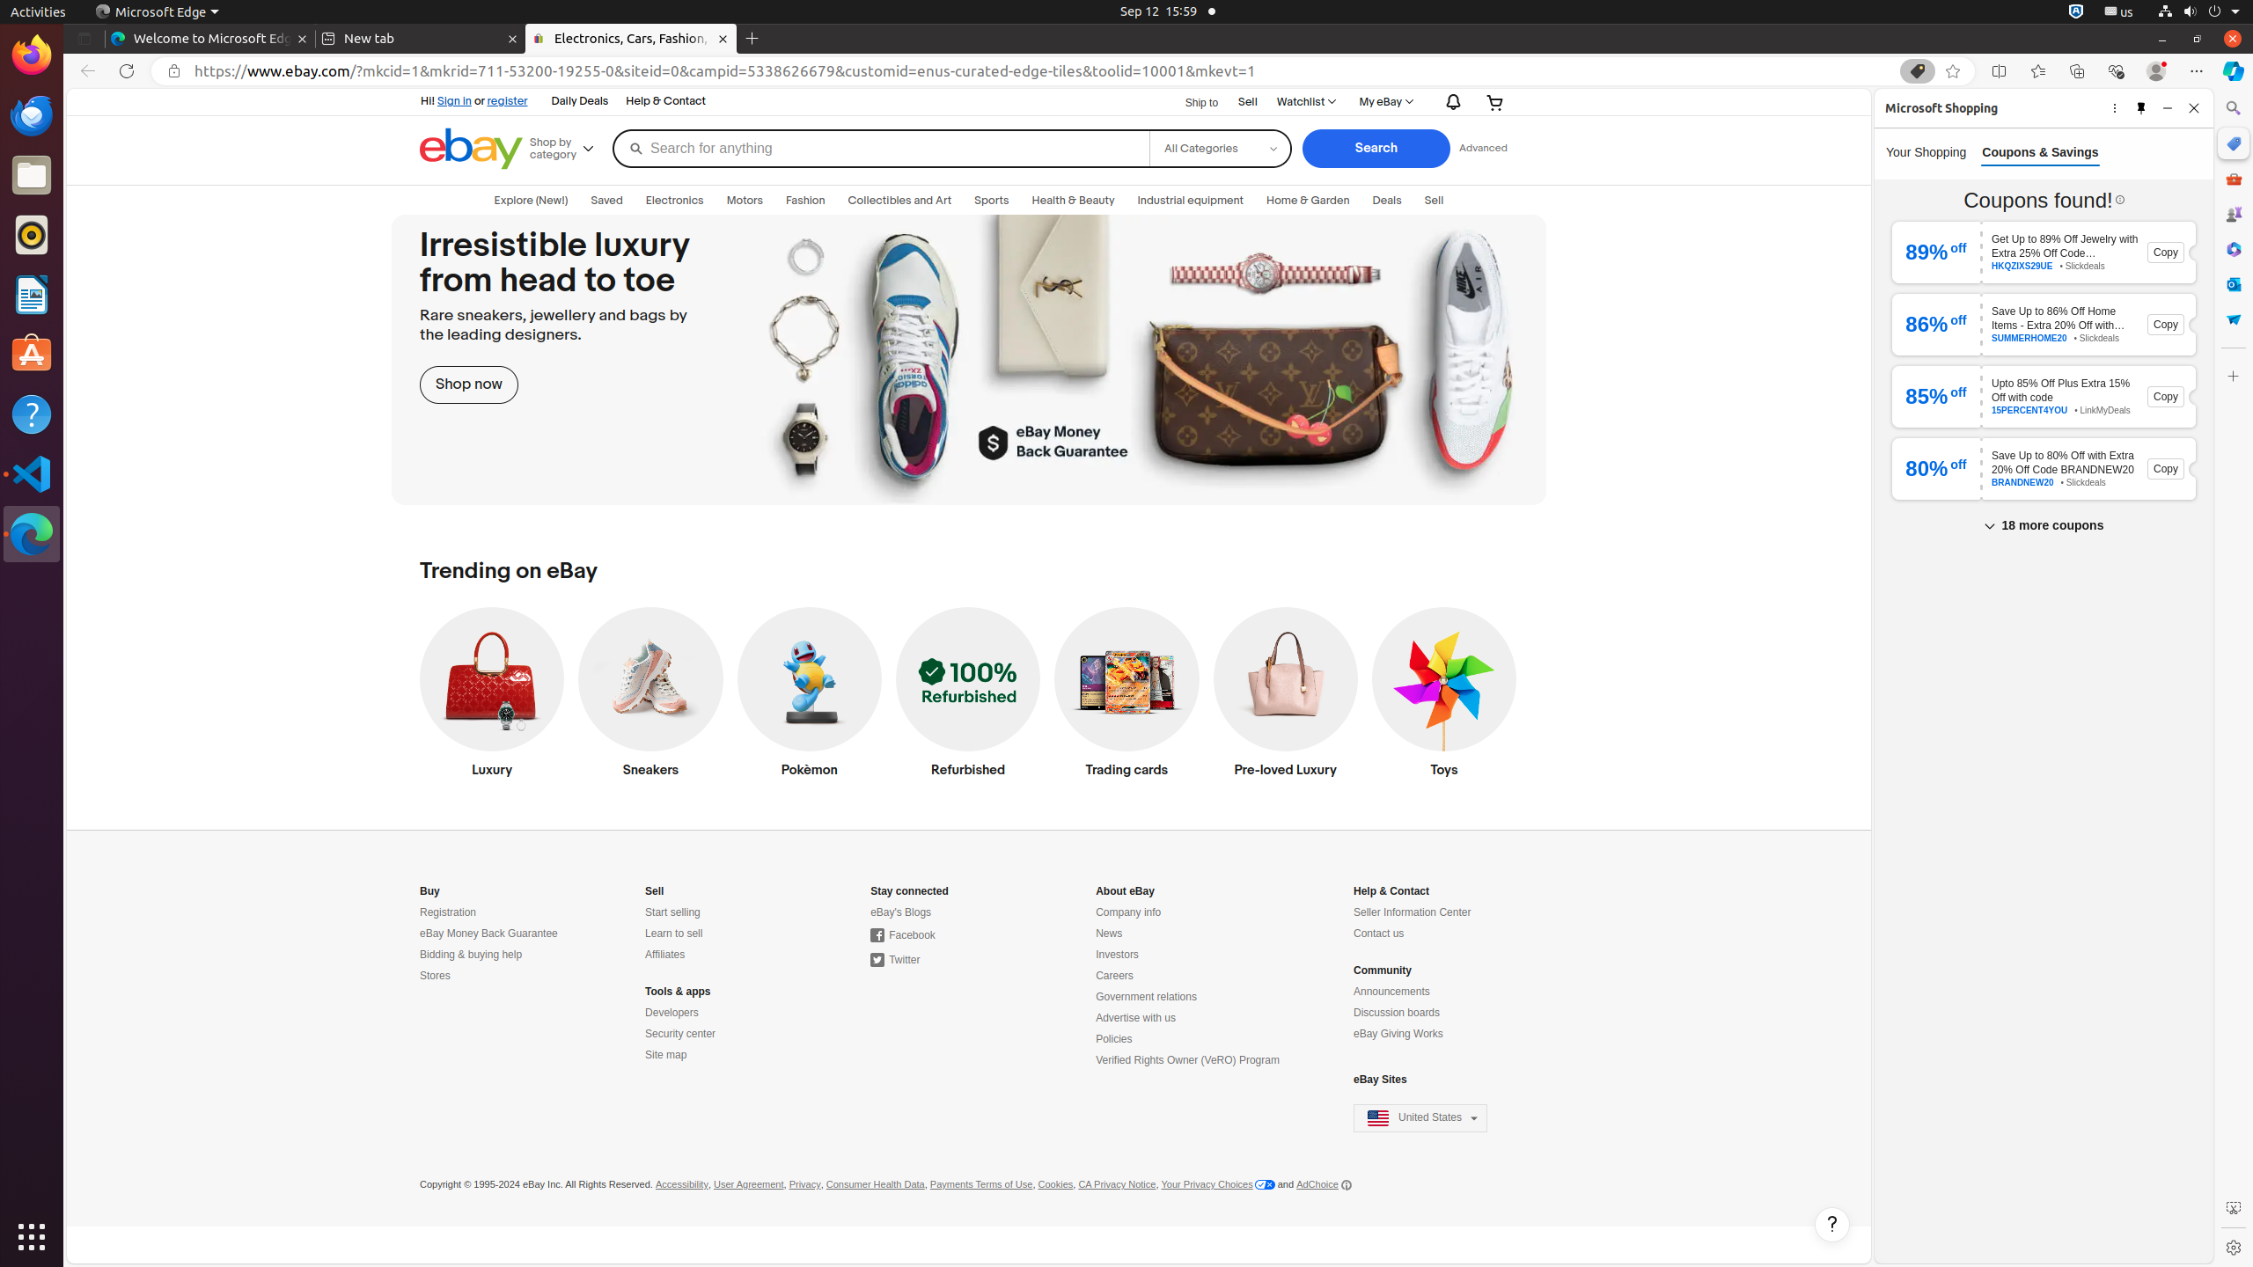  I want to click on Careers, so click(1114, 977).